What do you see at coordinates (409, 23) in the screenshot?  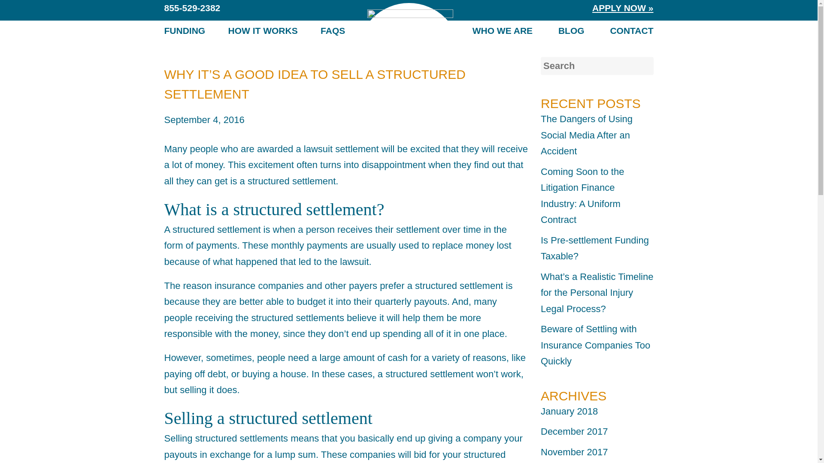 I see `Resolution Funding` at bounding box center [409, 23].